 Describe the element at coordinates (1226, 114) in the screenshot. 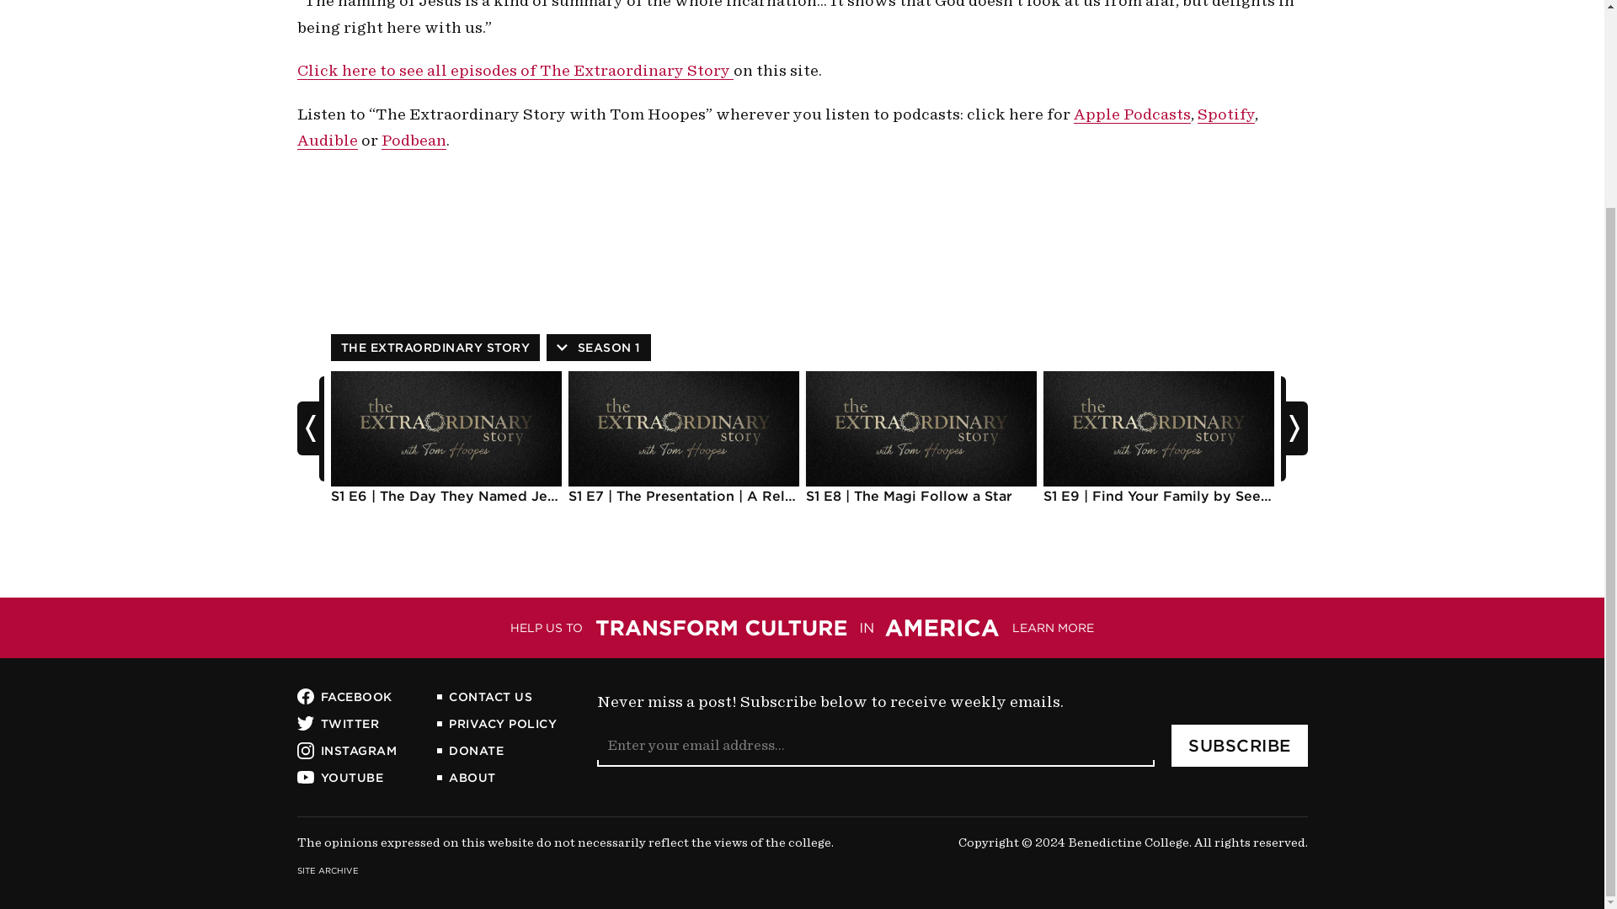

I see `Spotify` at that location.